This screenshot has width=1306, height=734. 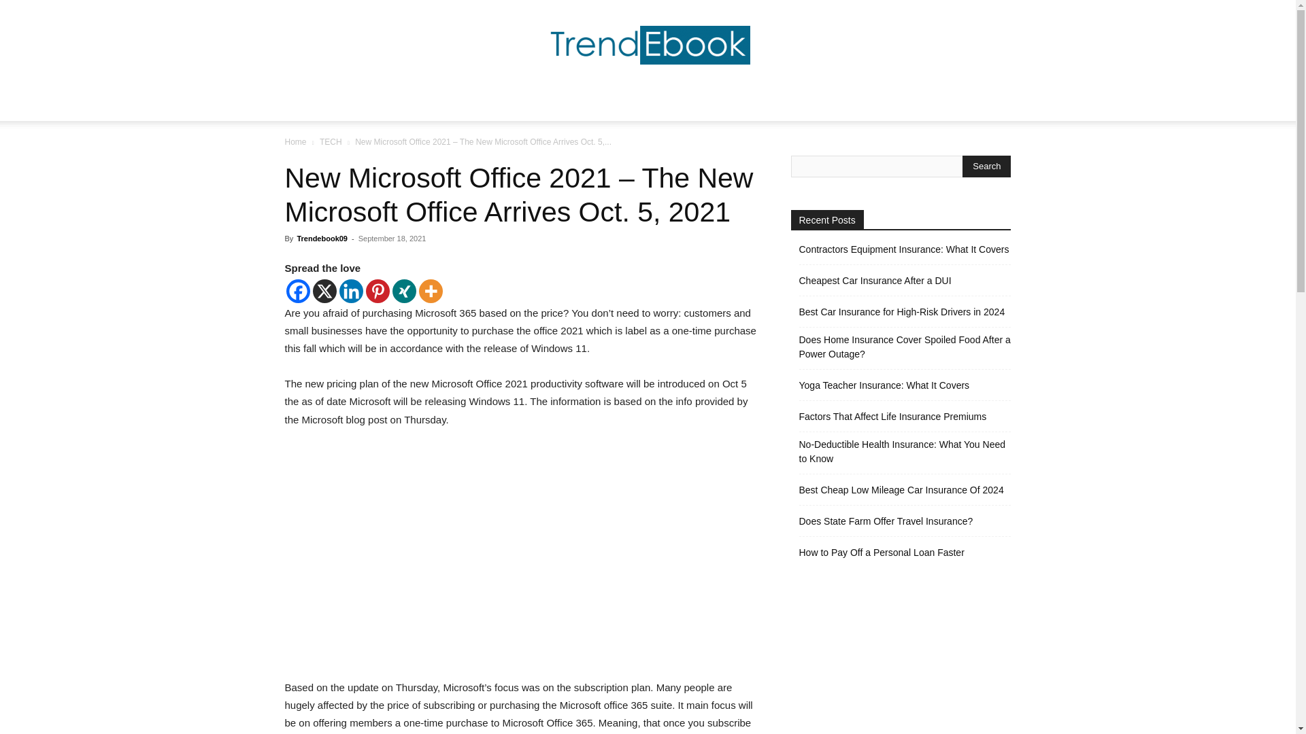 I want to click on ABOUT US, so click(x=861, y=105).